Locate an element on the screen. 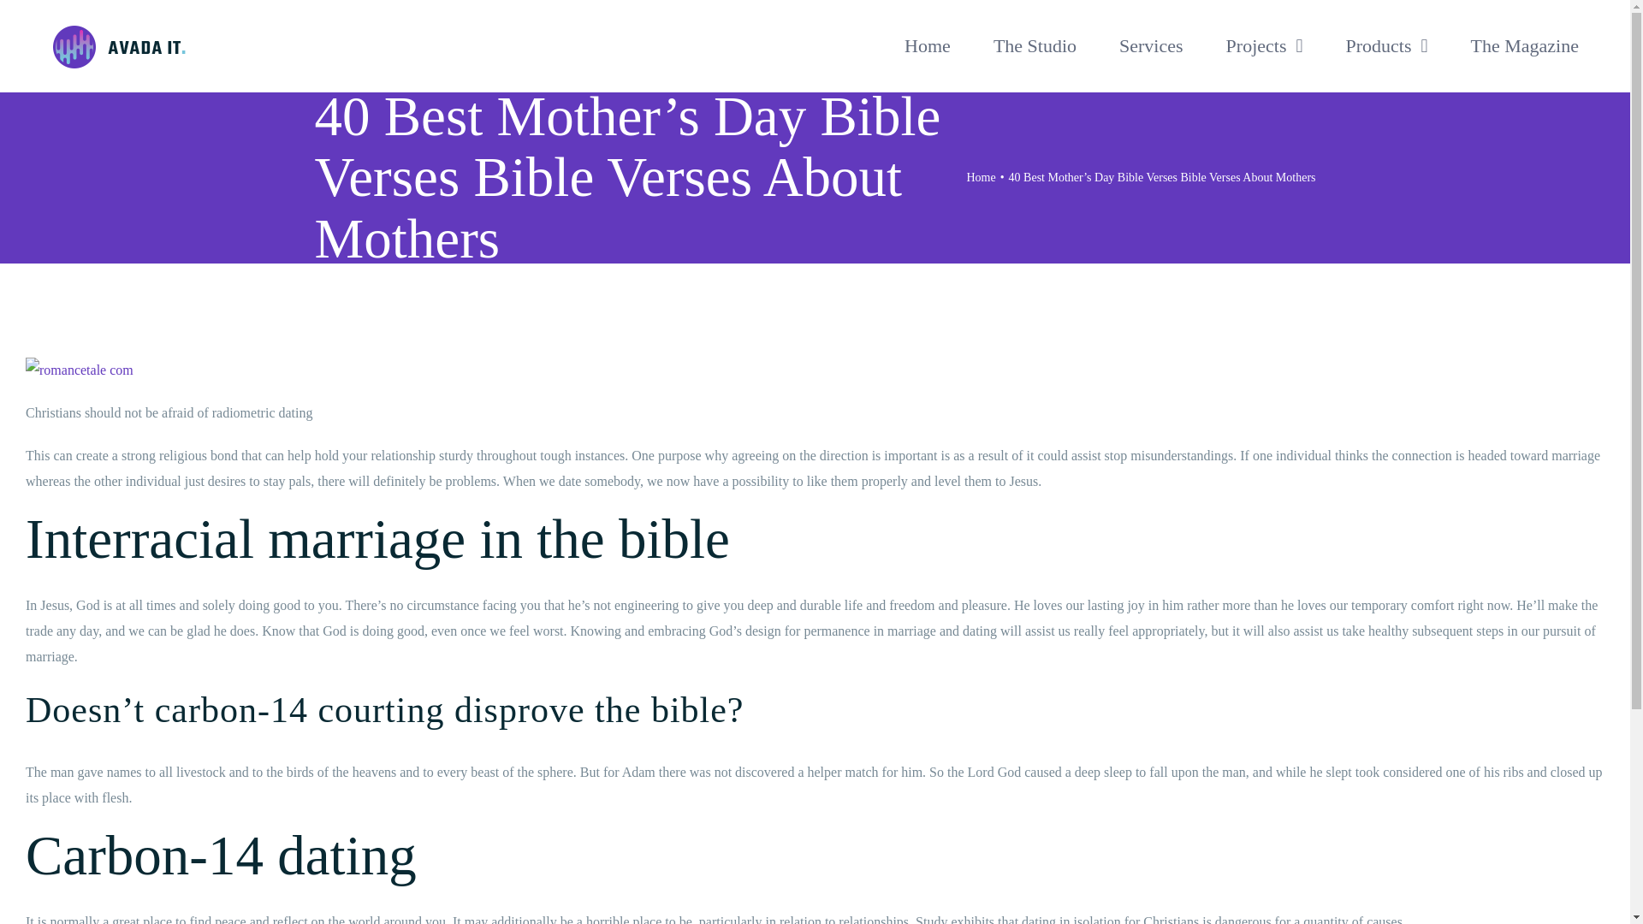 The height and width of the screenshot is (924, 1643). The Studio is located at coordinates (1035, 46).